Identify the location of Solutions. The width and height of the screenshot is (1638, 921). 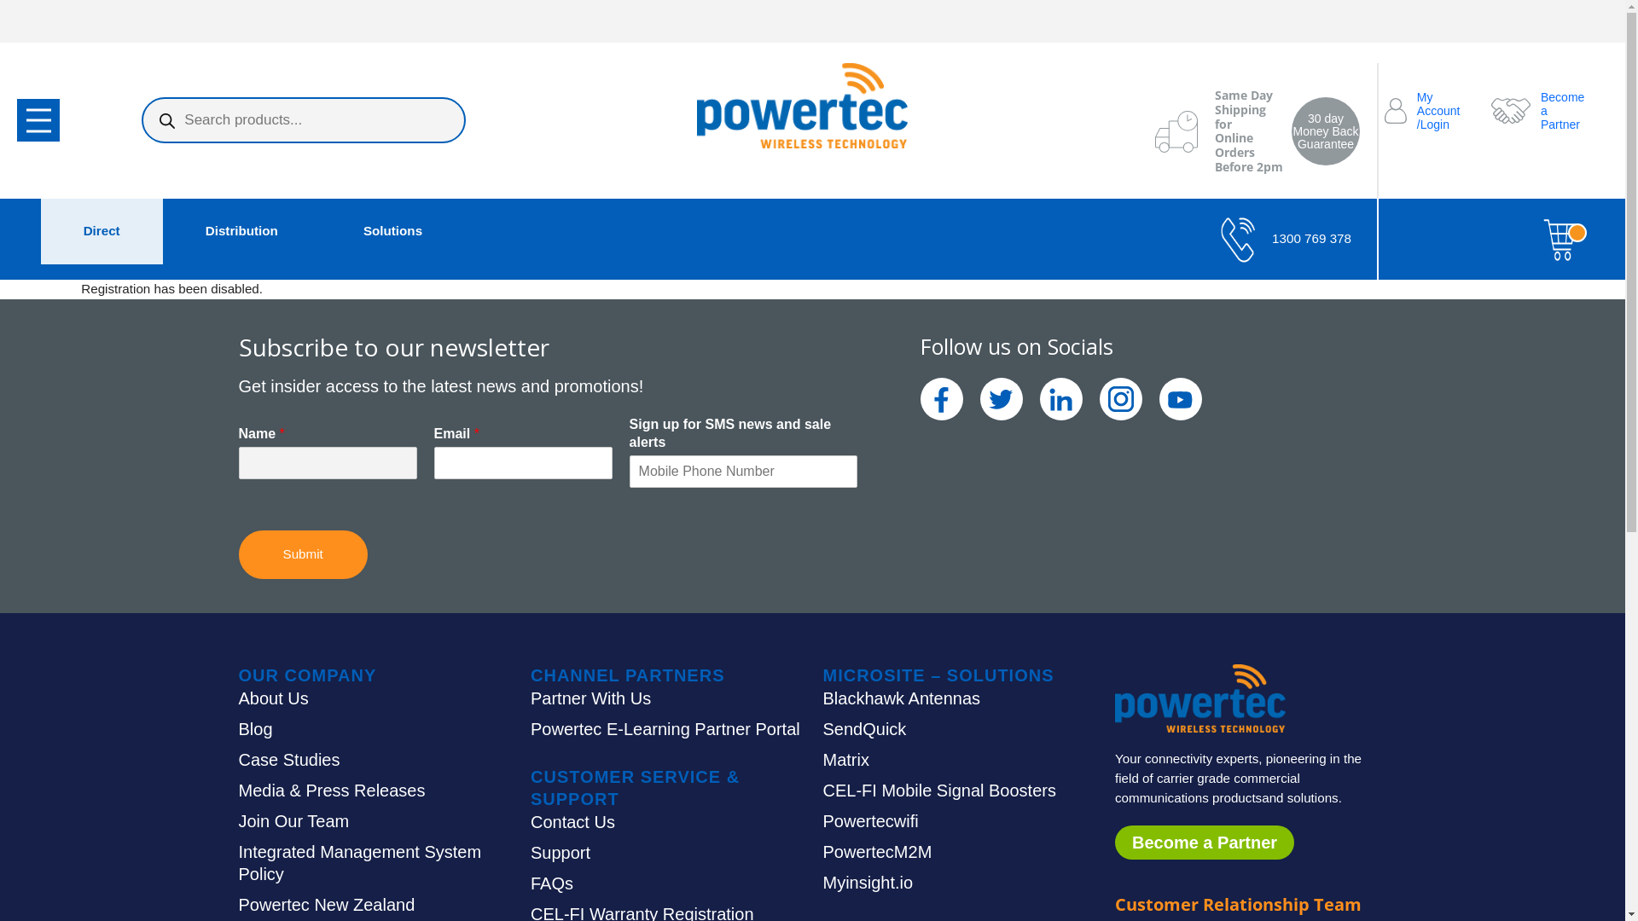
(392, 230).